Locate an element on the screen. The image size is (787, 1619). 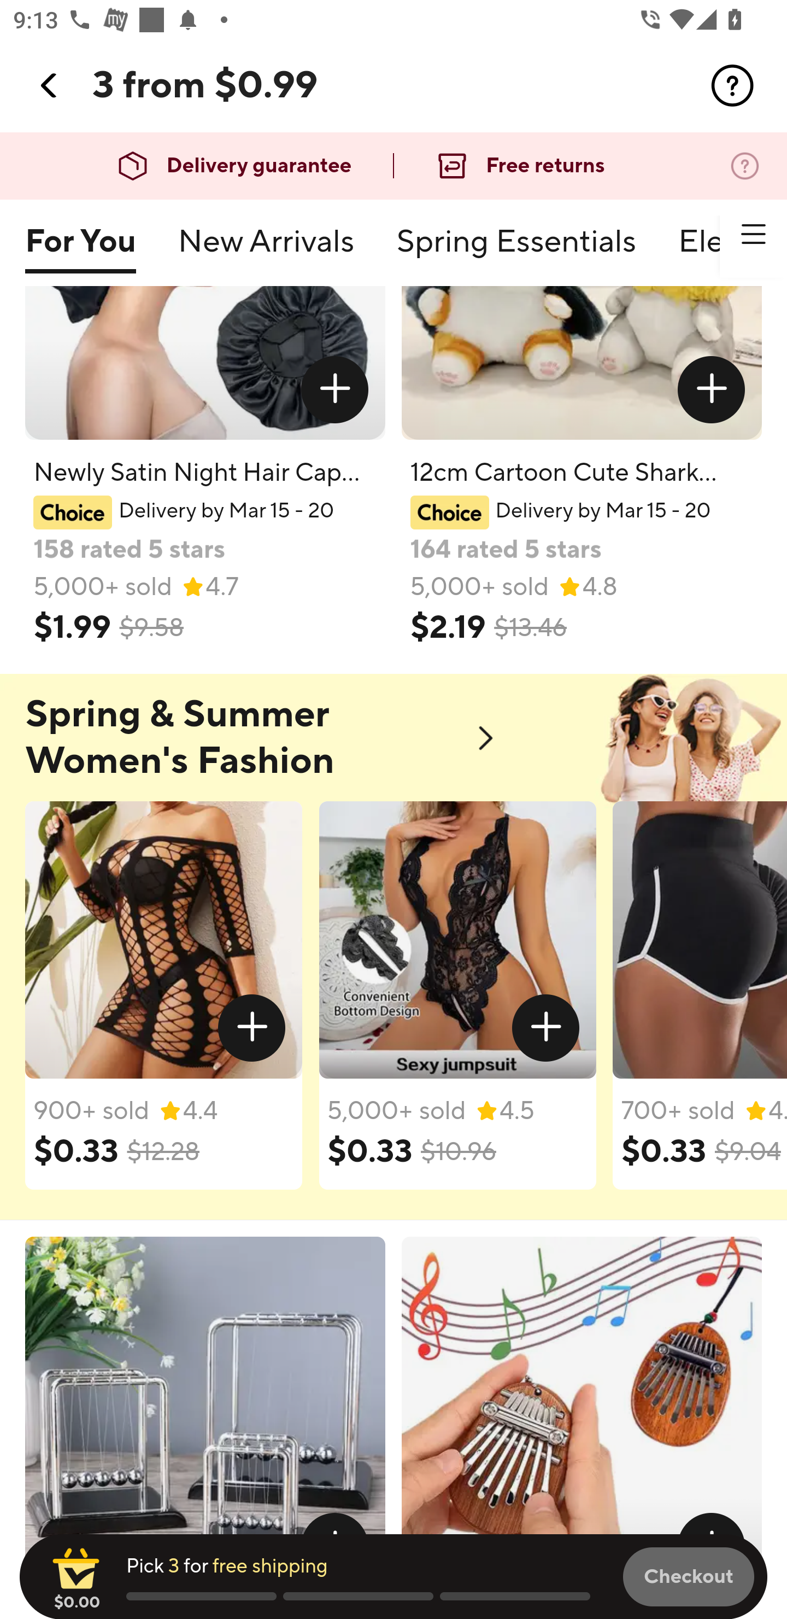
For You is located at coordinates (80, 250).